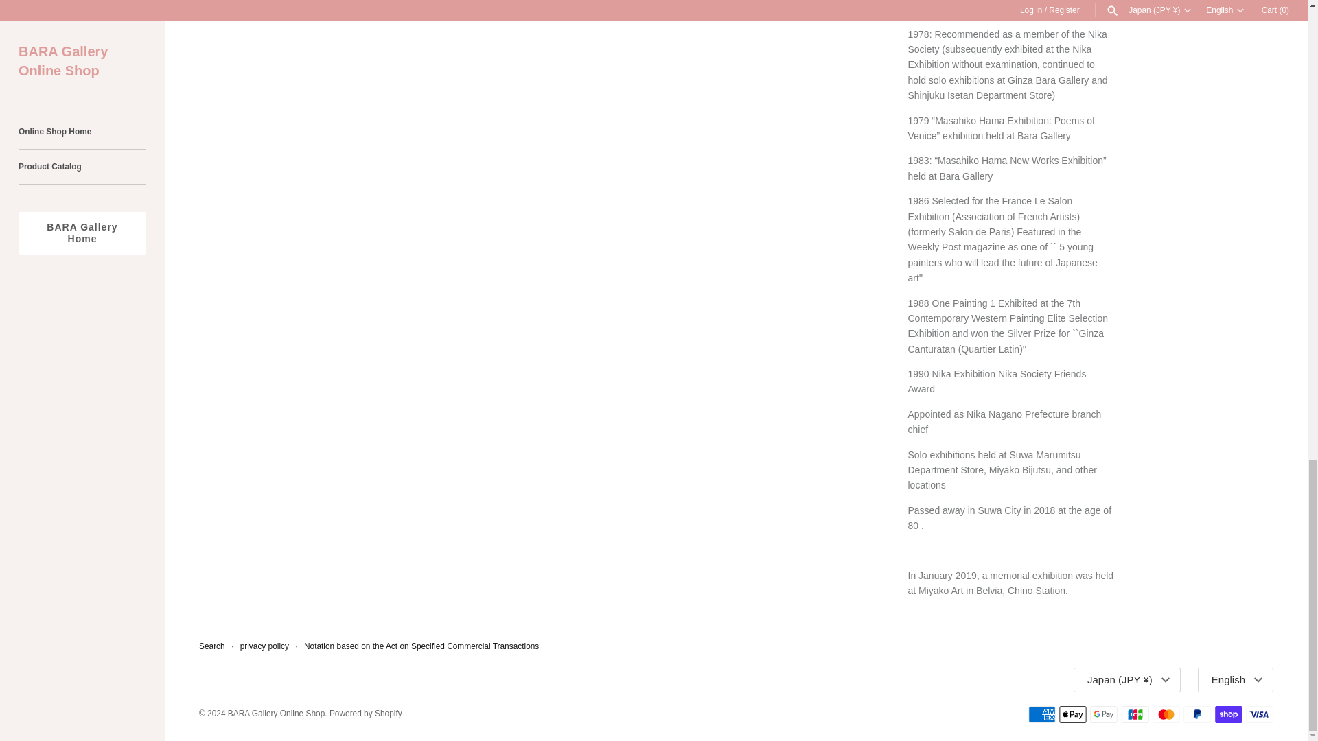  Describe the element at coordinates (1041, 715) in the screenshot. I see `American Express` at that location.